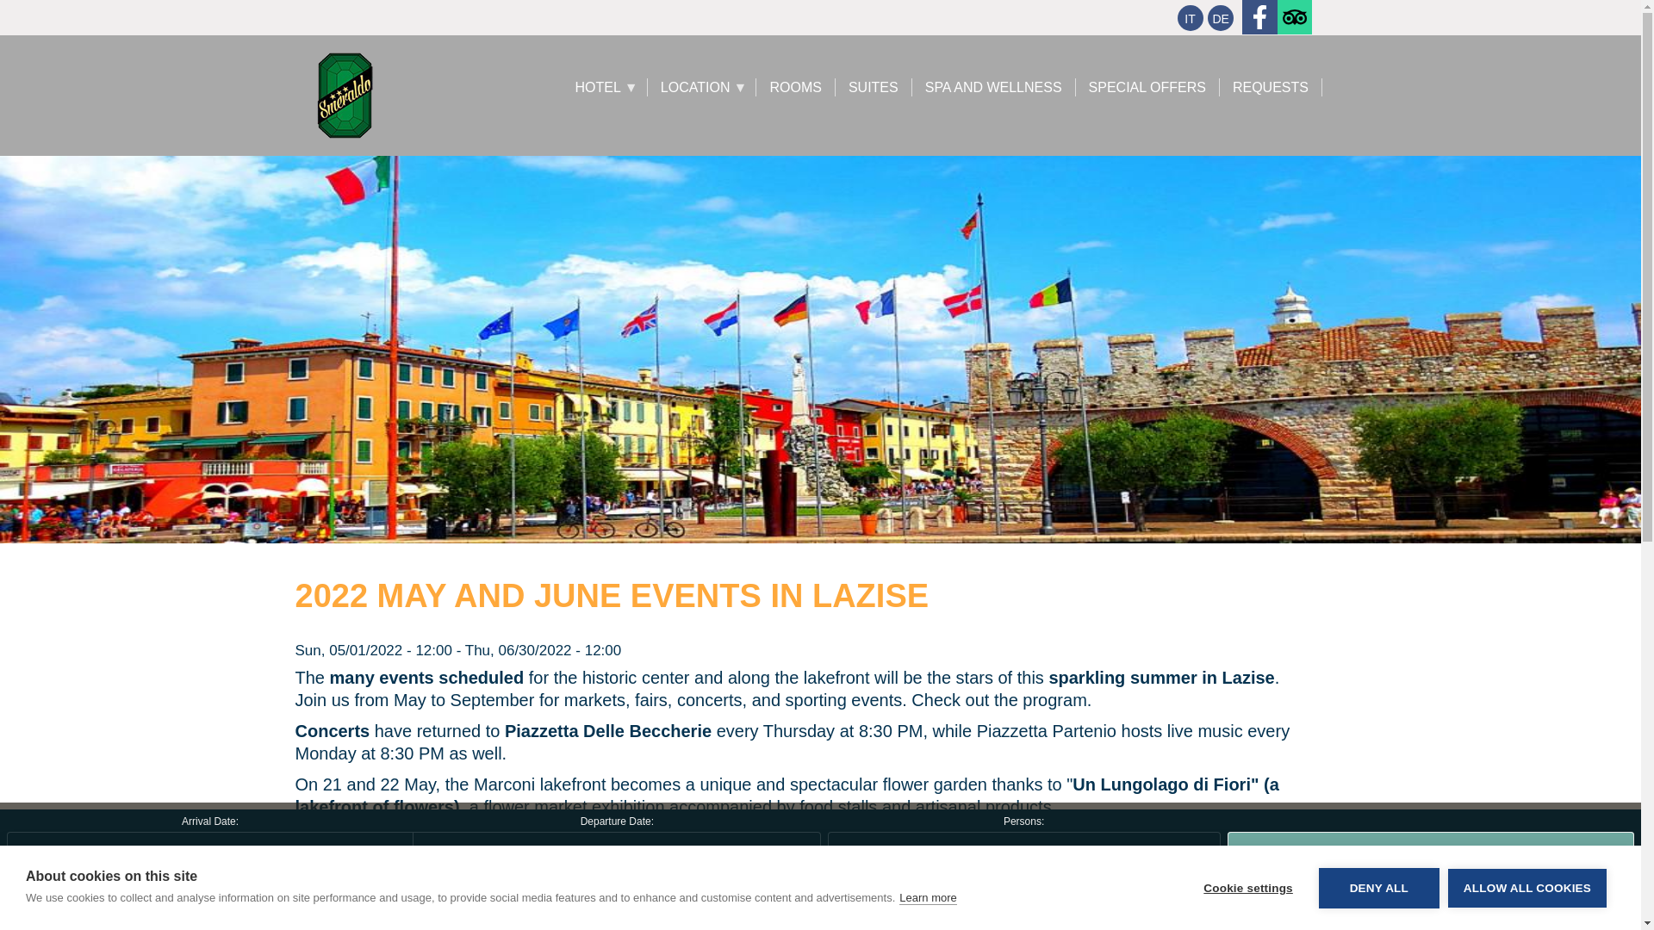 This screenshot has width=1654, height=930. Describe the element at coordinates (994, 87) in the screenshot. I see `SPA AND WELLNESS` at that location.